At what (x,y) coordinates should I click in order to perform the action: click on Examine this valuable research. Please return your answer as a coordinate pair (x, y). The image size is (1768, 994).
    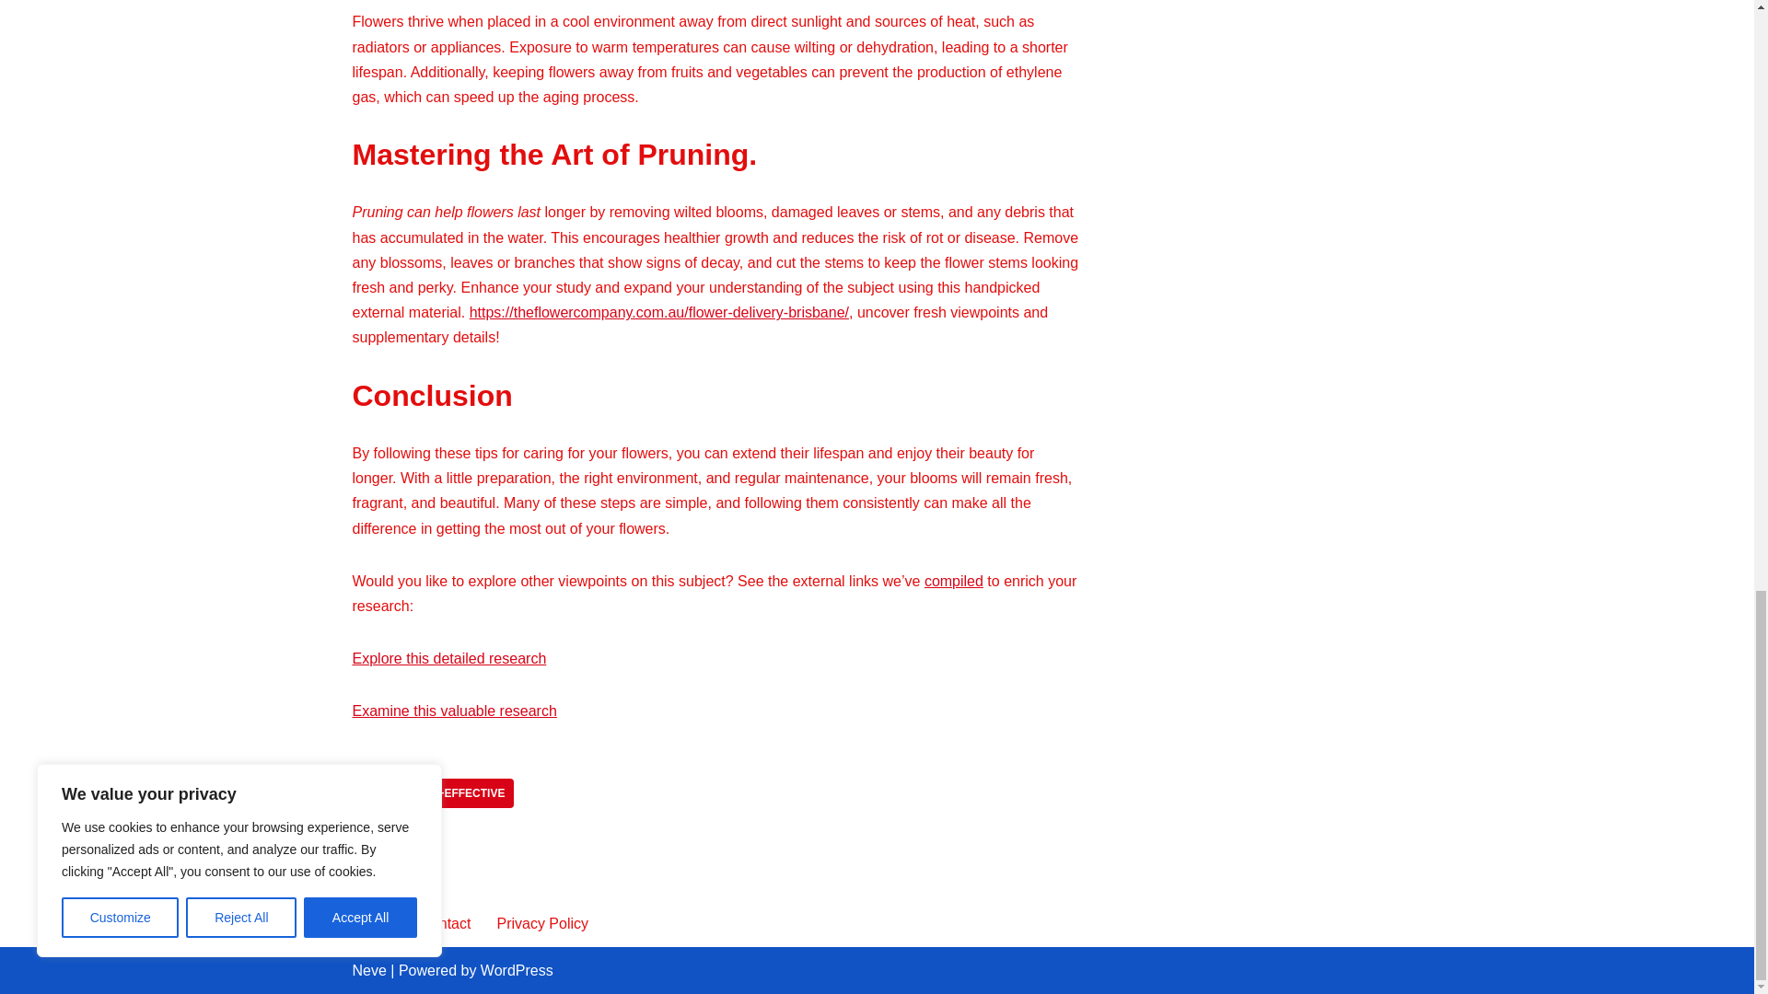
    Looking at the image, I should click on (454, 711).